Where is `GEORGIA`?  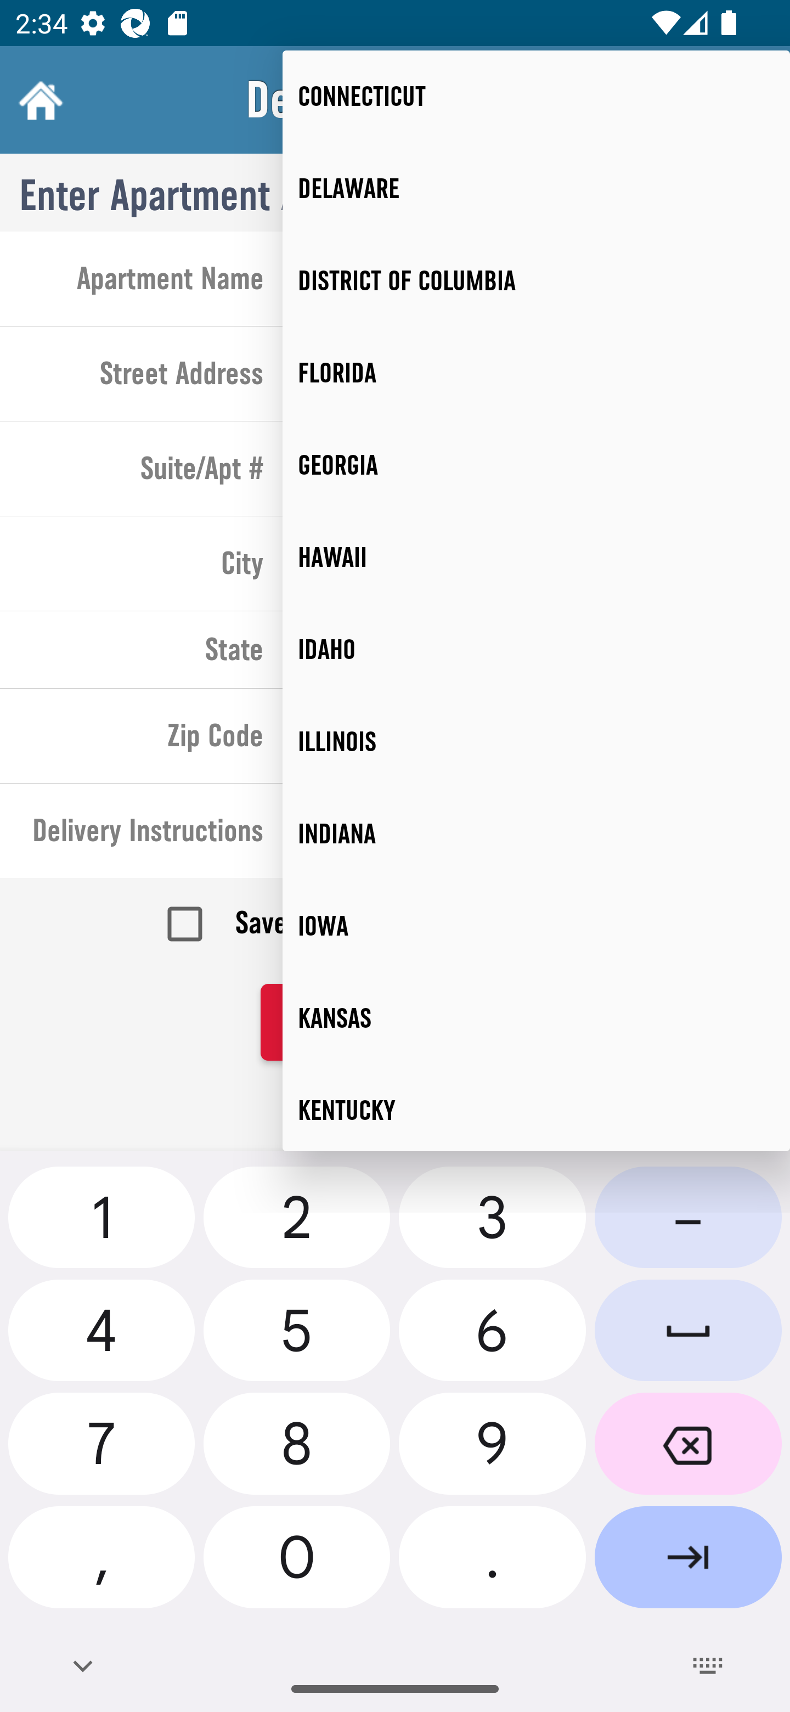 GEORGIA is located at coordinates (537, 465).